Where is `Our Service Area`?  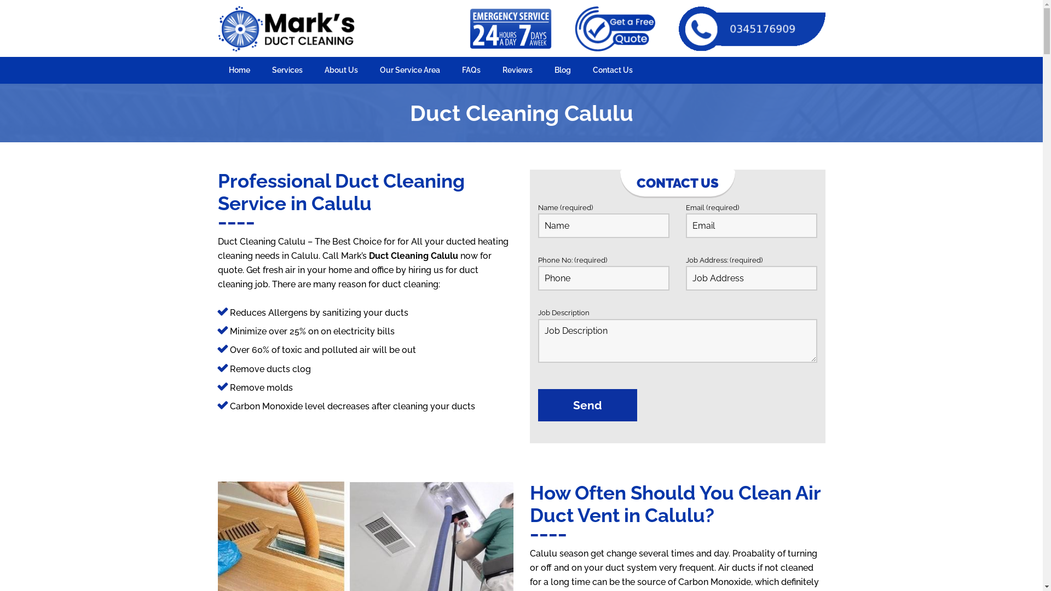 Our Service Area is located at coordinates (410, 70).